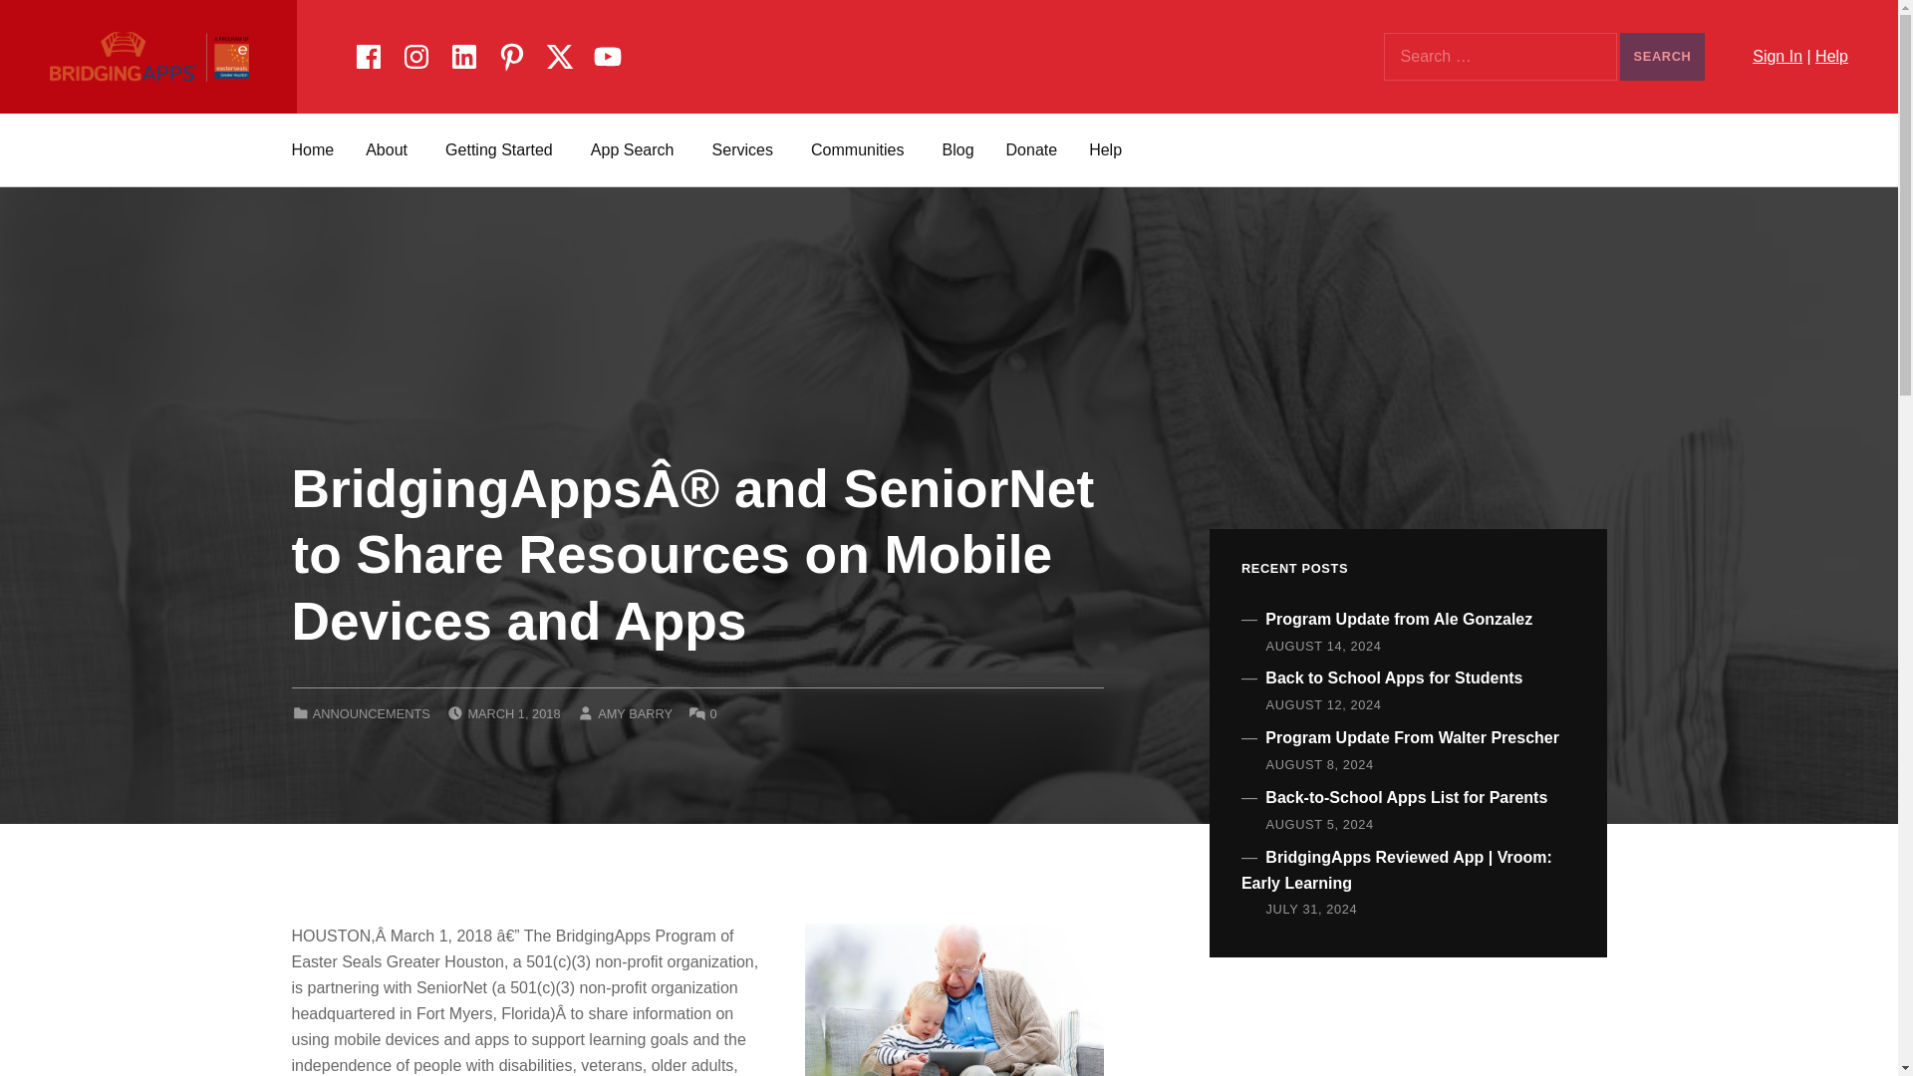 The width and height of the screenshot is (1913, 1076). What do you see at coordinates (143, 58) in the screenshot?
I see `BridgingApps` at bounding box center [143, 58].